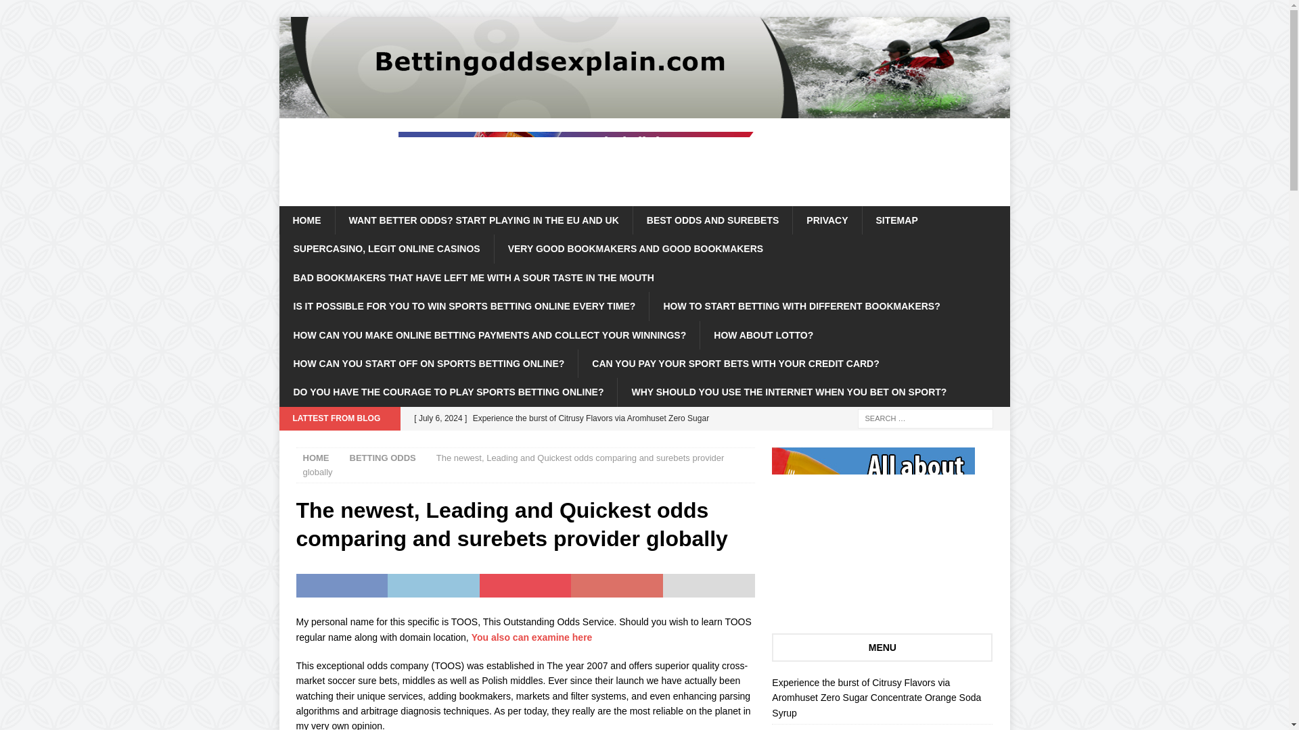  I want to click on Bettingoddsexplain, so click(644, 110).